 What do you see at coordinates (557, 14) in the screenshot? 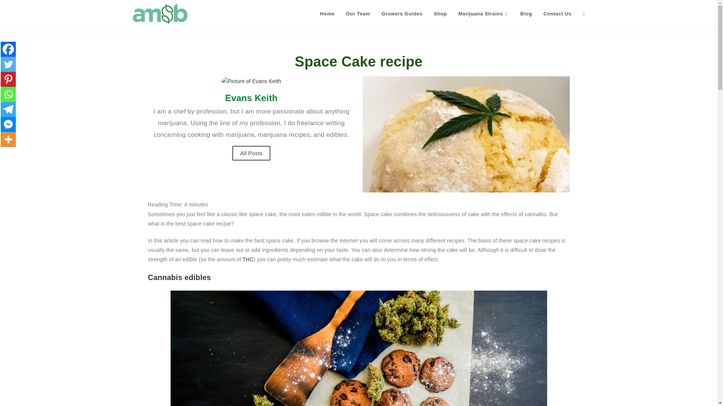
I see `Contact Us` at bounding box center [557, 14].